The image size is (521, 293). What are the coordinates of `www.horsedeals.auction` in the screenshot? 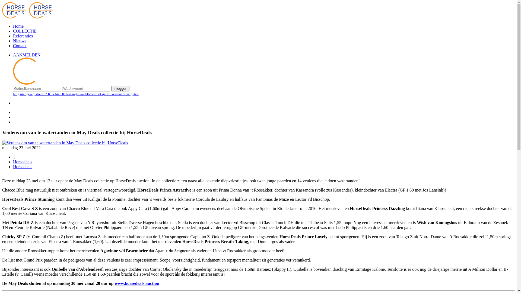 It's located at (137, 283).